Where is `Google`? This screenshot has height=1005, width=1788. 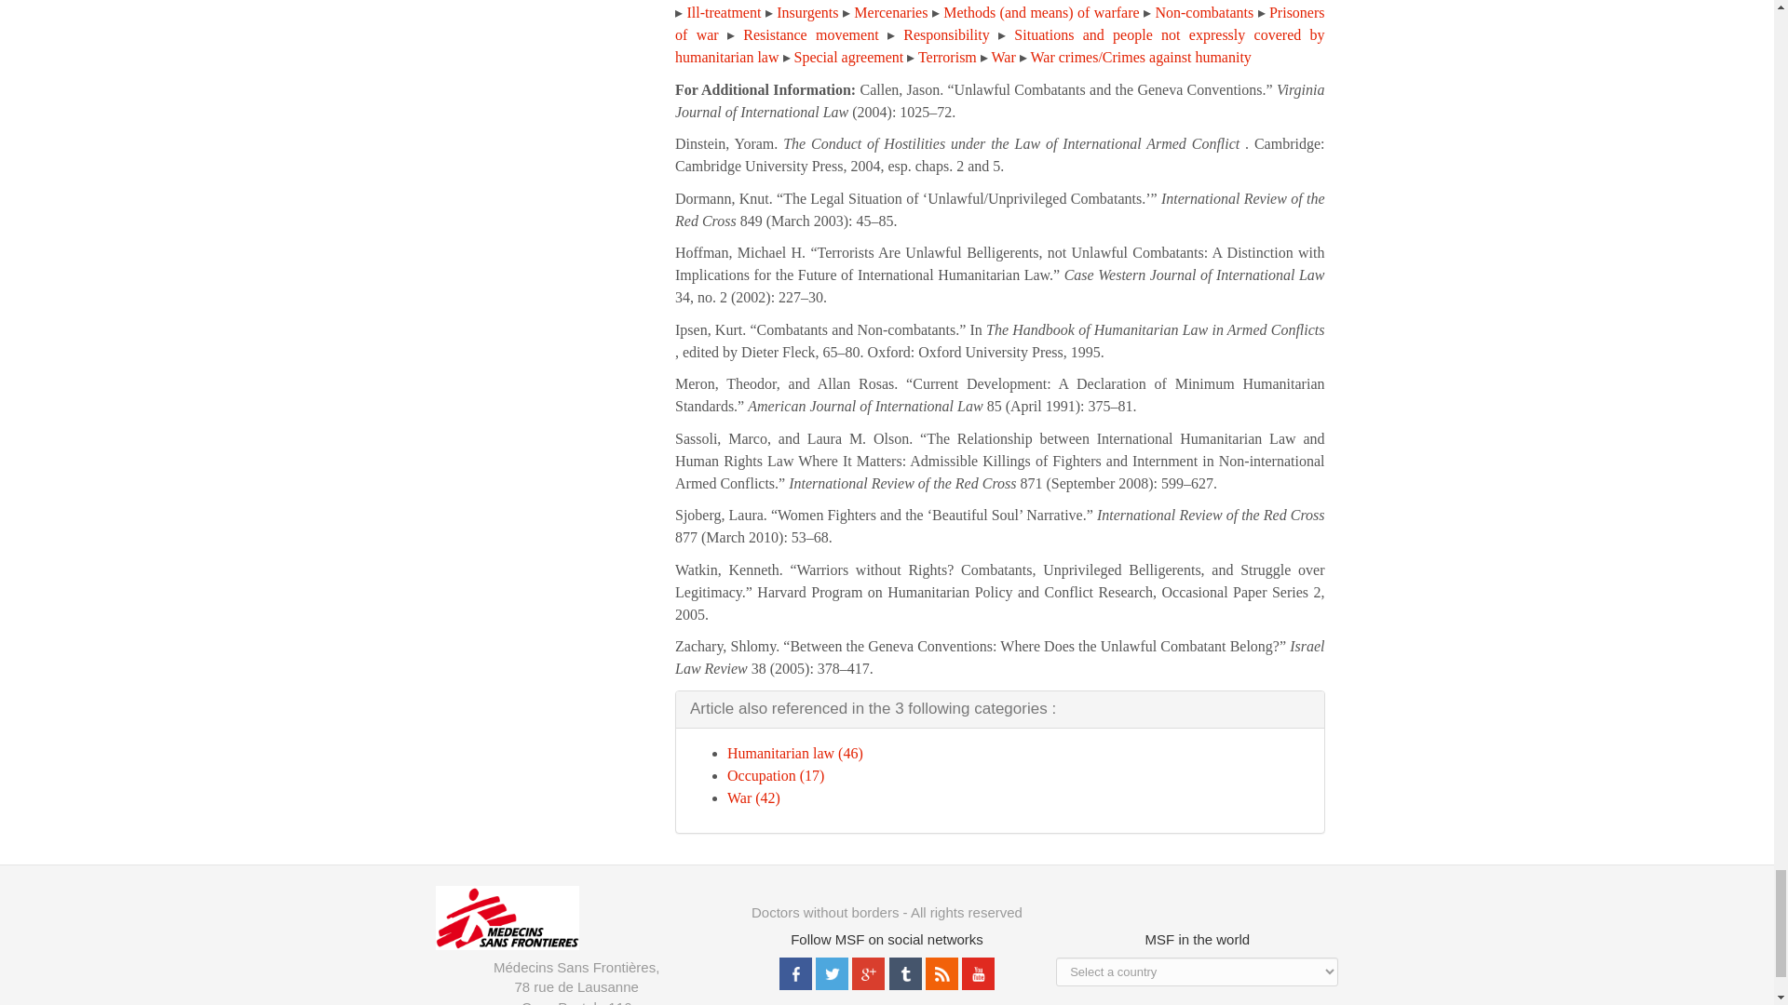 Google is located at coordinates (870, 972).